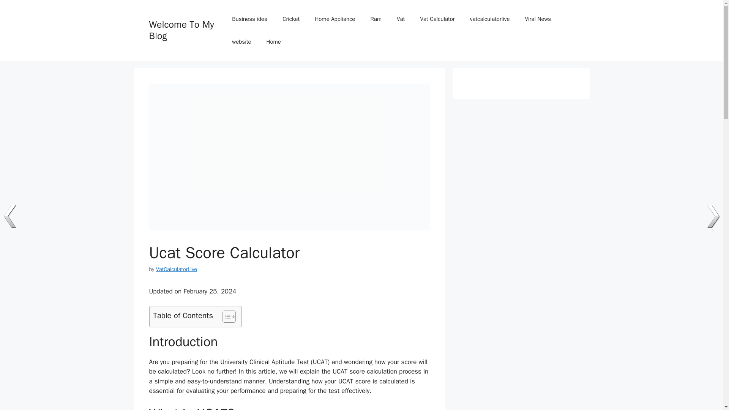 This screenshot has height=410, width=729. I want to click on Vat, so click(401, 19).